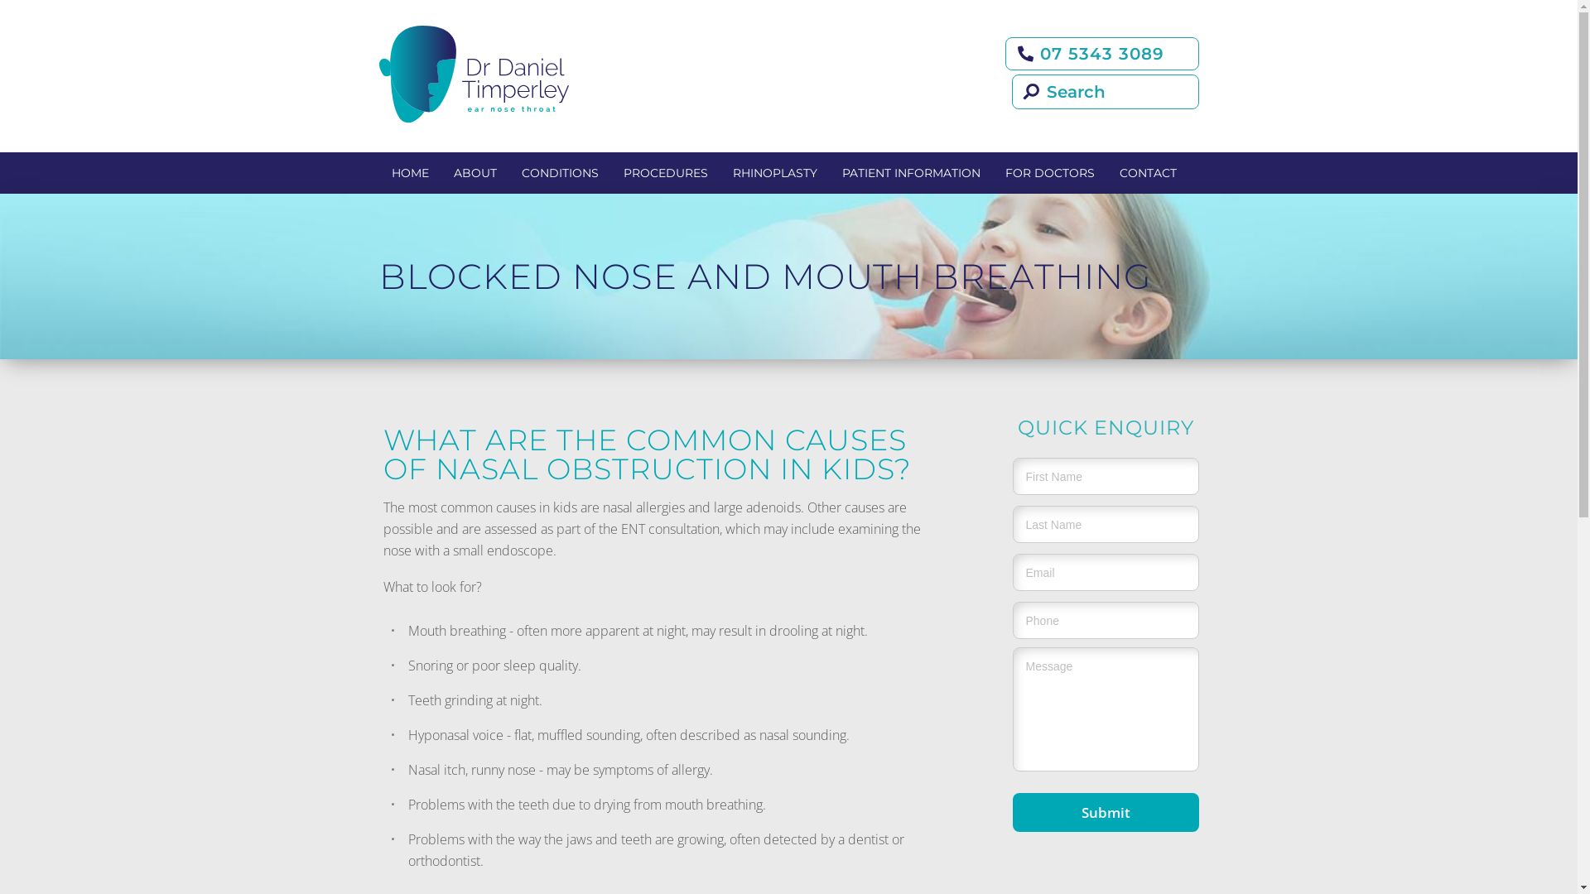 The width and height of the screenshot is (1590, 894). Describe the element at coordinates (958, 247) in the screenshot. I see `Postop Instructions` at that location.